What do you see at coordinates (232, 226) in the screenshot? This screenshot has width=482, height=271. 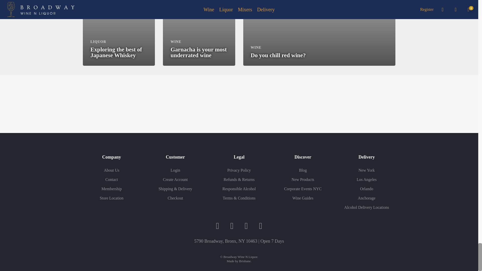 I see `Instagram` at bounding box center [232, 226].